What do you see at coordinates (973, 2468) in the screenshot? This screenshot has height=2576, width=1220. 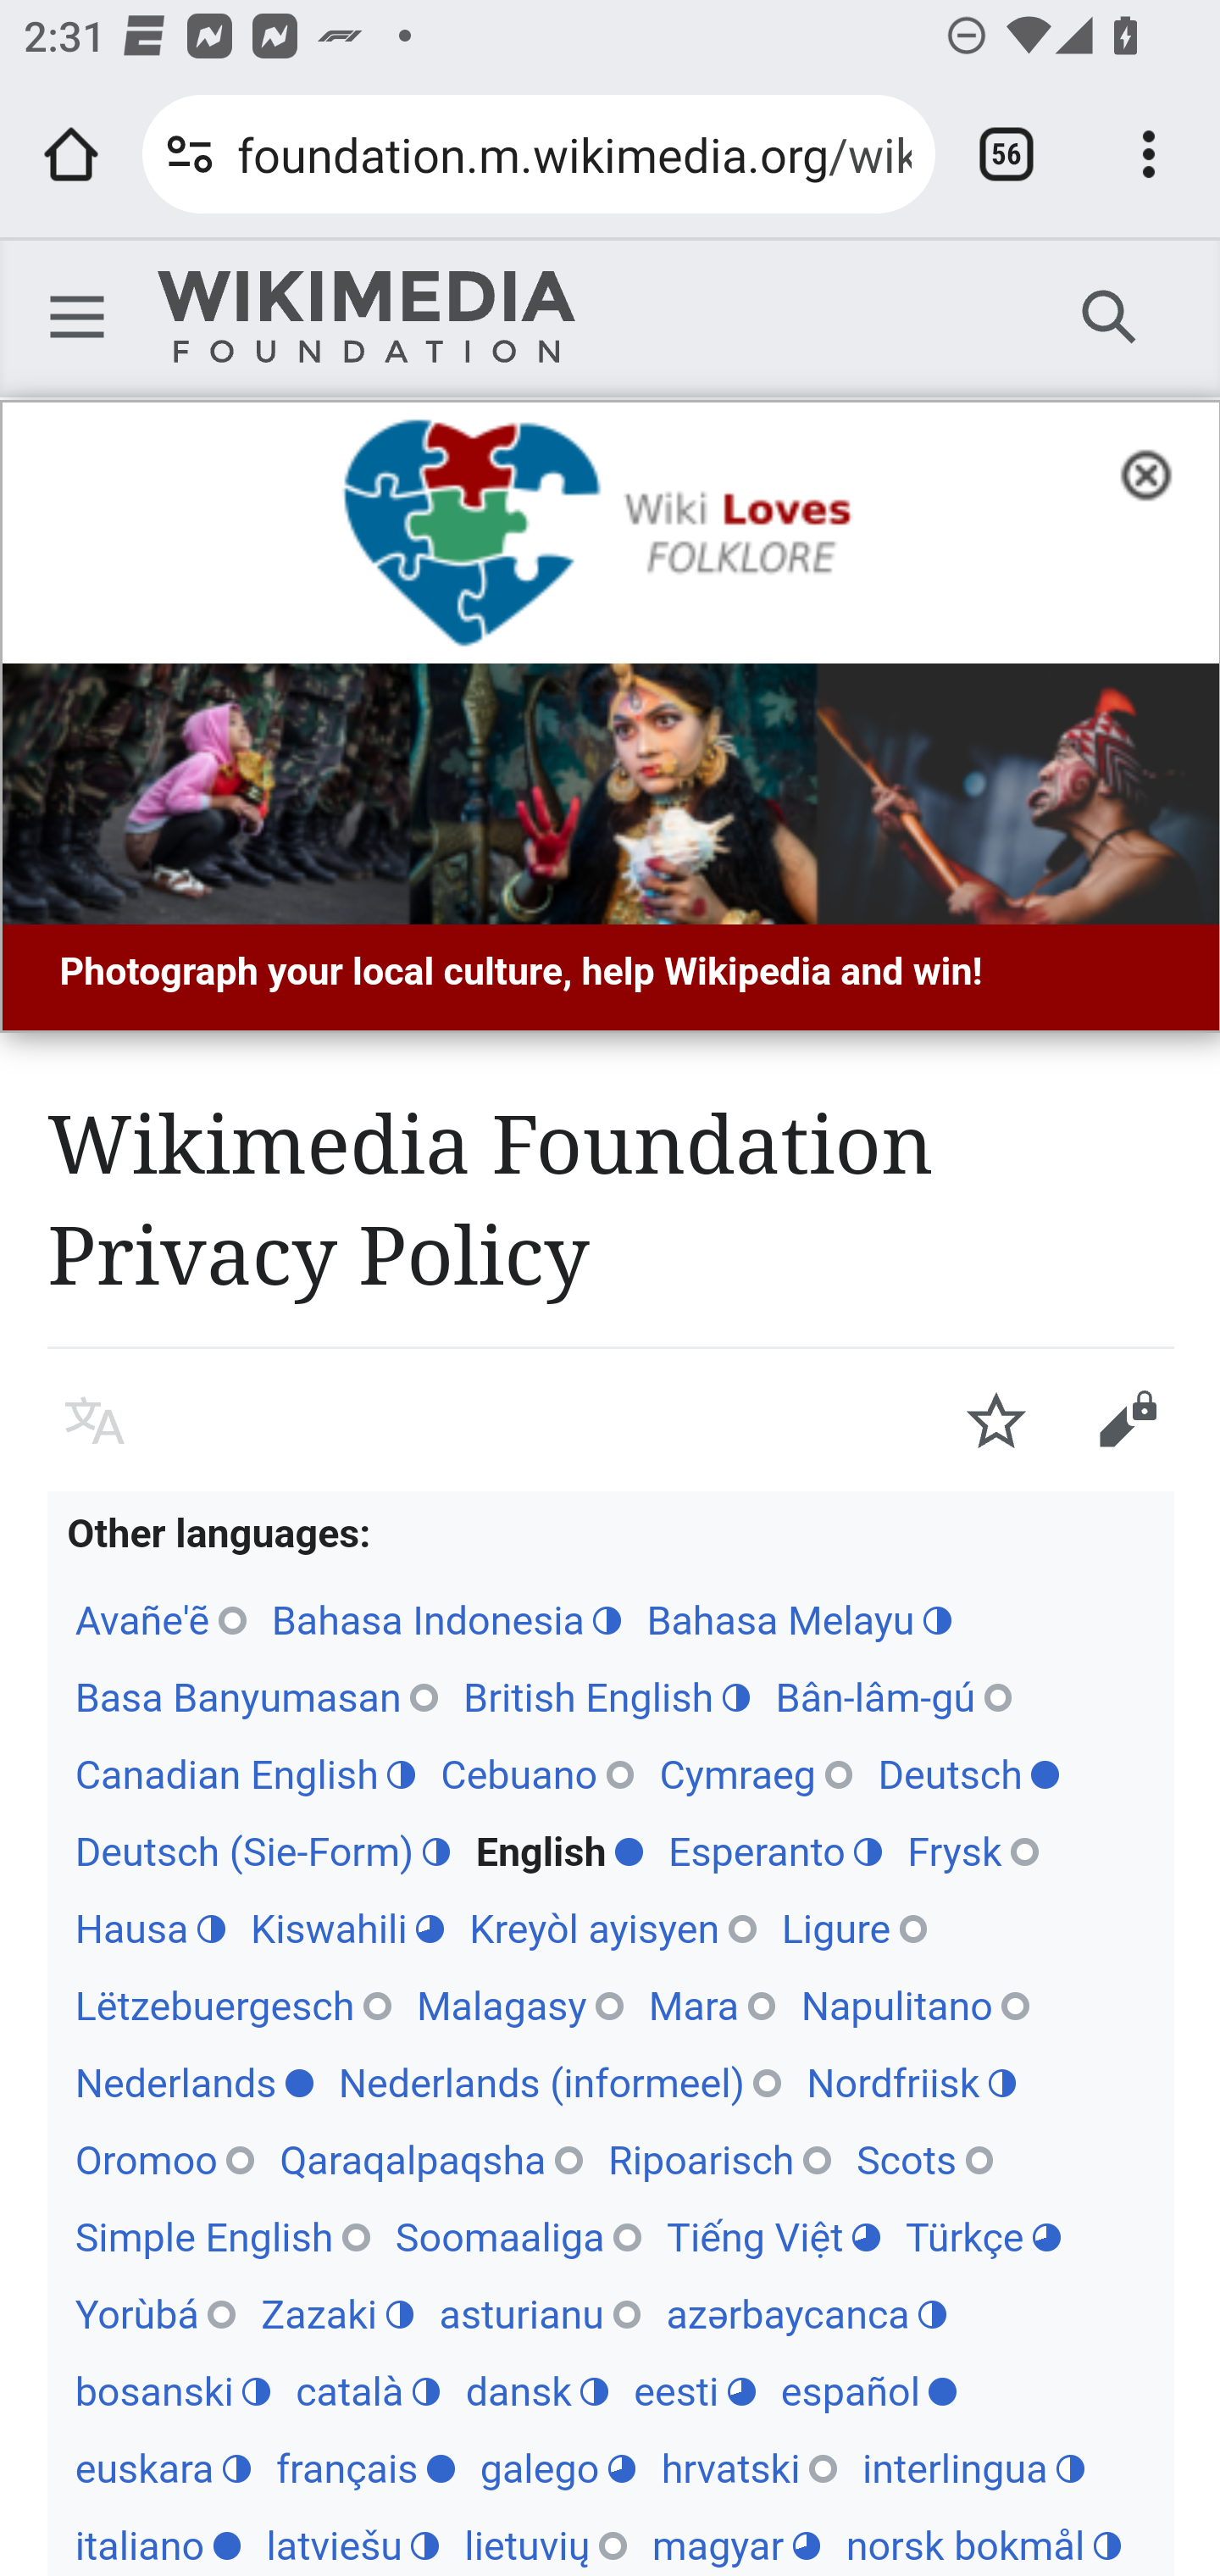 I see `interlingua` at bounding box center [973, 2468].